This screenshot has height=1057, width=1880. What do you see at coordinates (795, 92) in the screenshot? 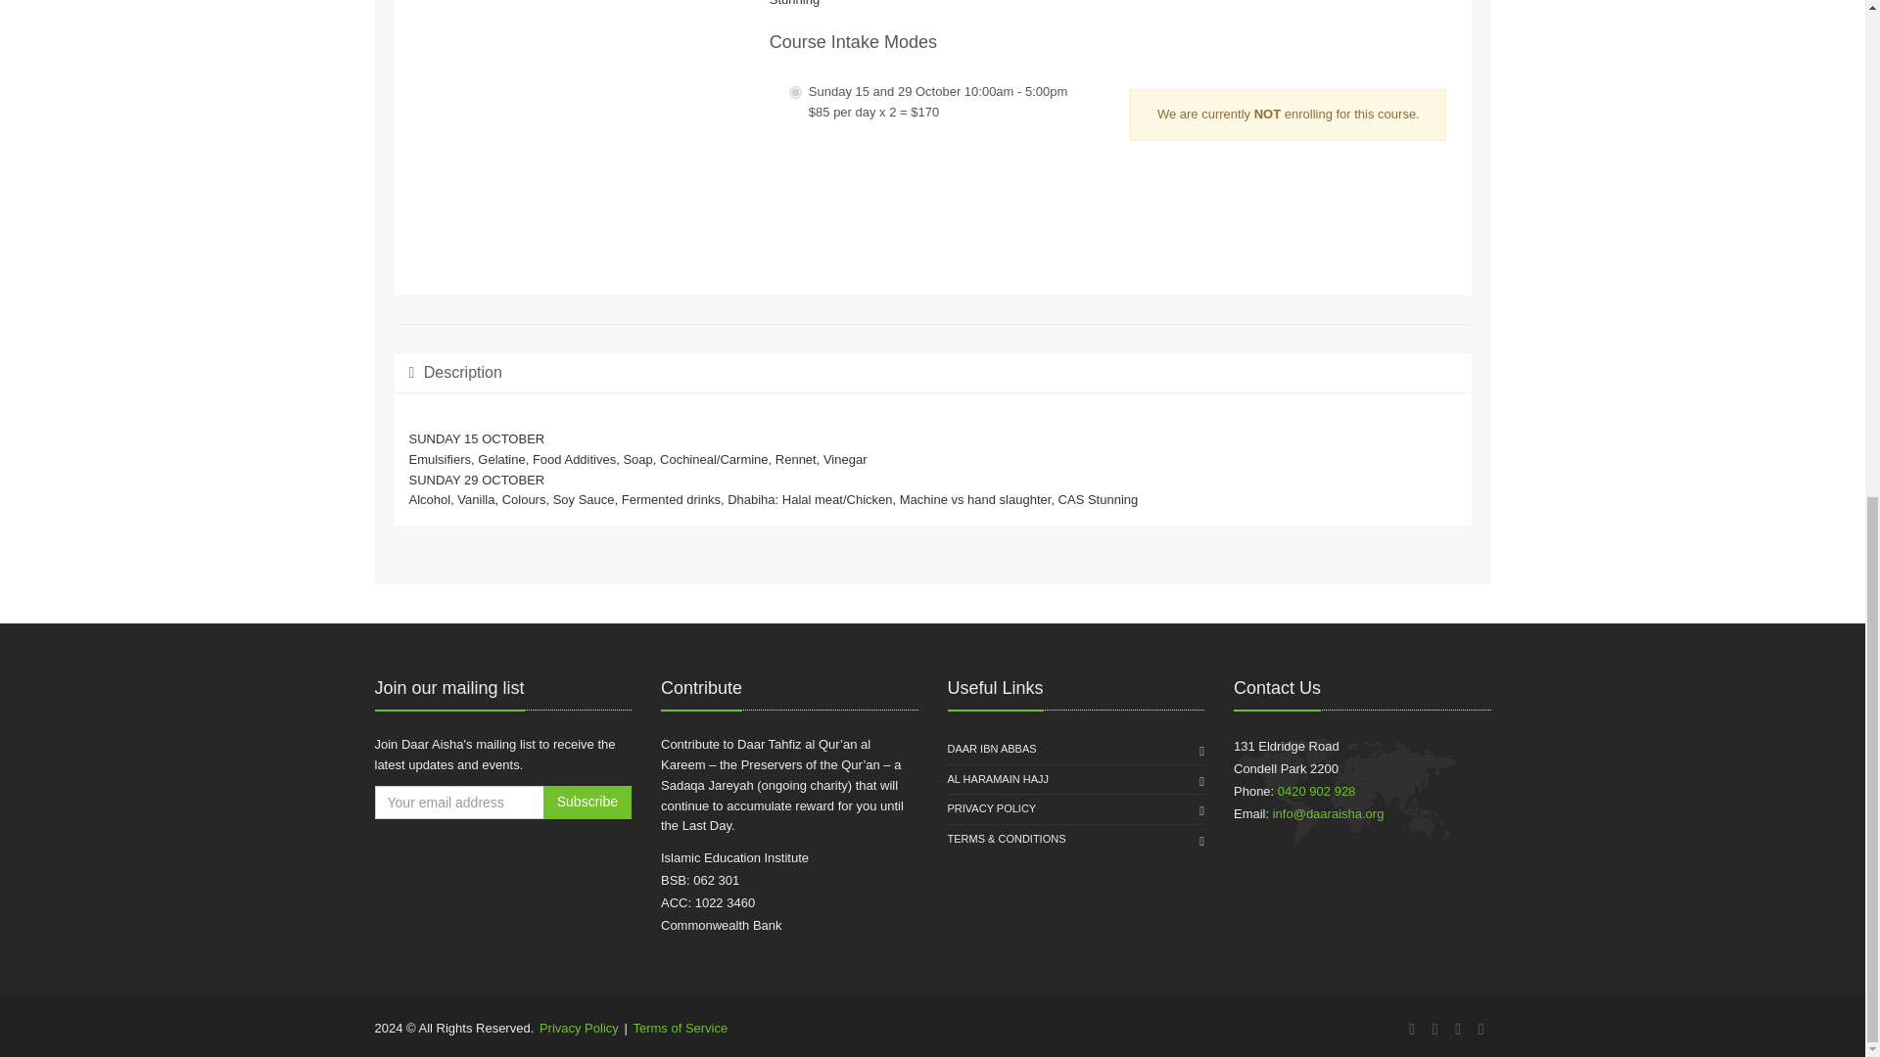
I see `38` at bounding box center [795, 92].